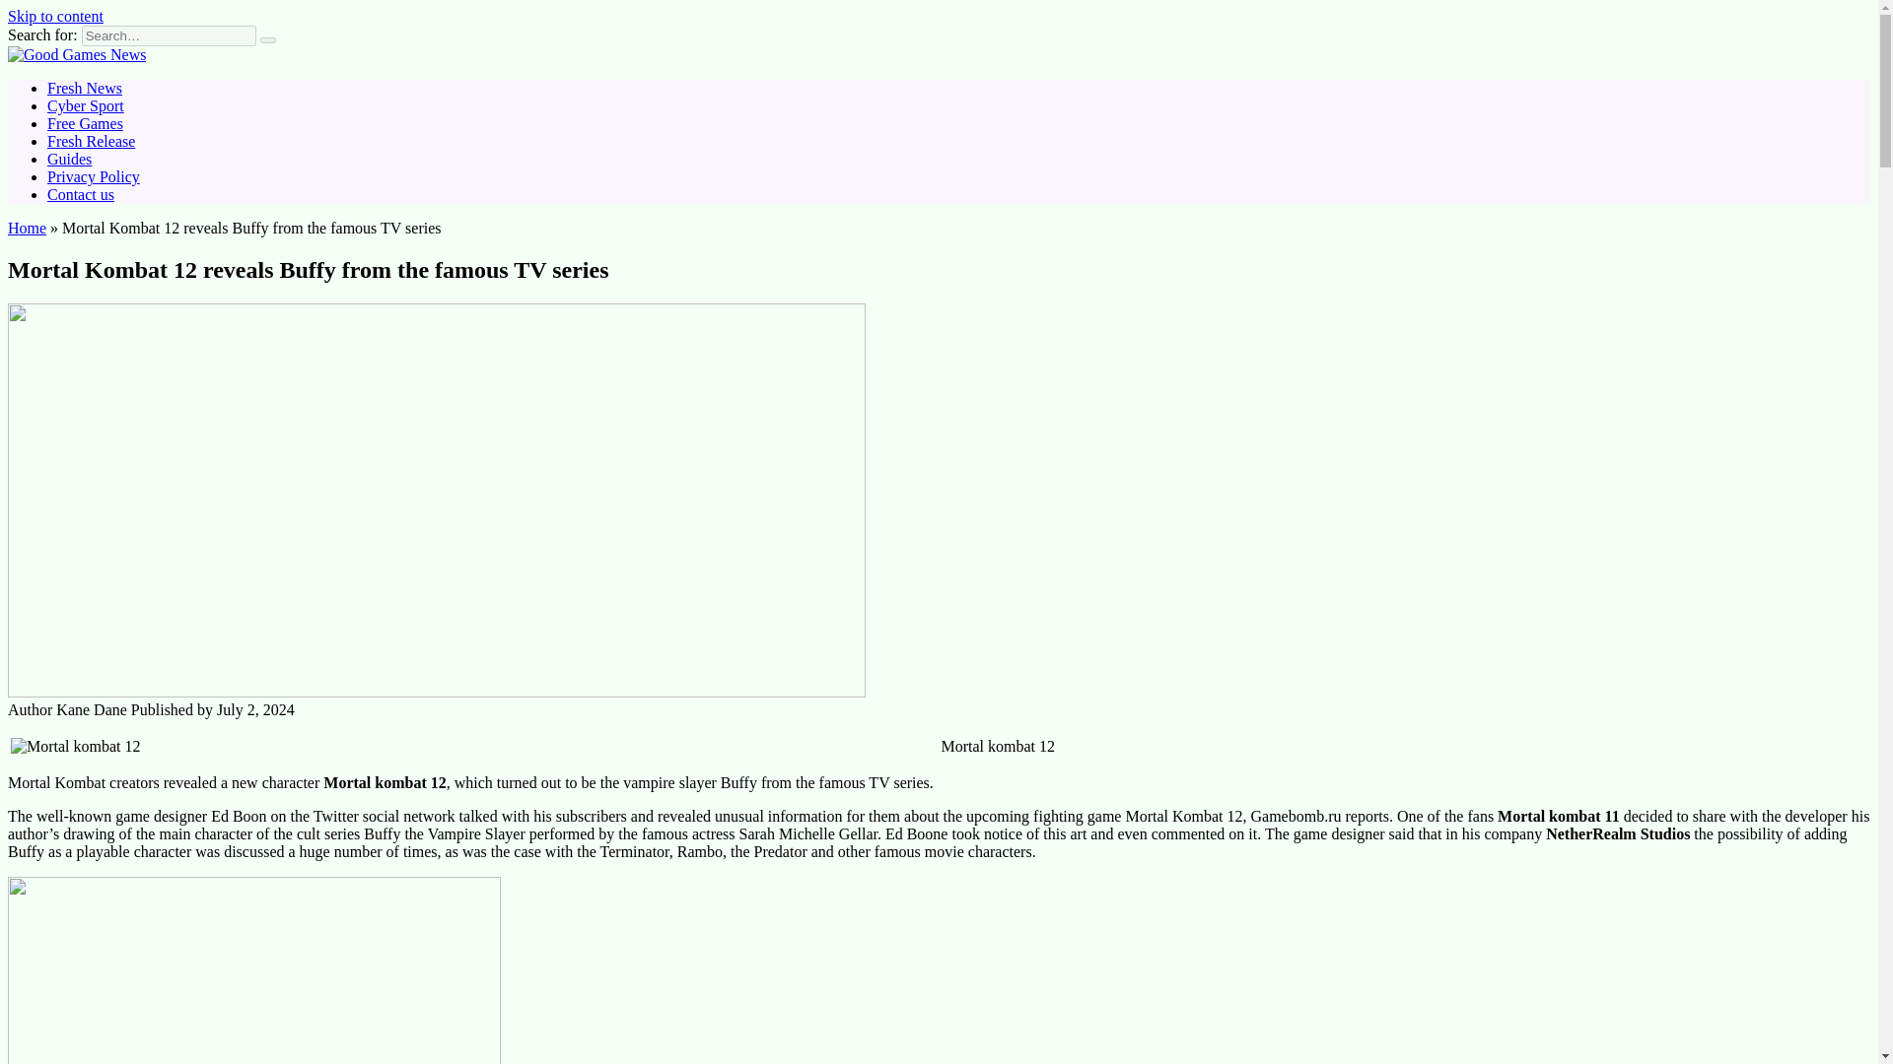 This screenshot has width=1893, height=1064. Describe the element at coordinates (94, 175) in the screenshot. I see `Privacy Policy` at that location.